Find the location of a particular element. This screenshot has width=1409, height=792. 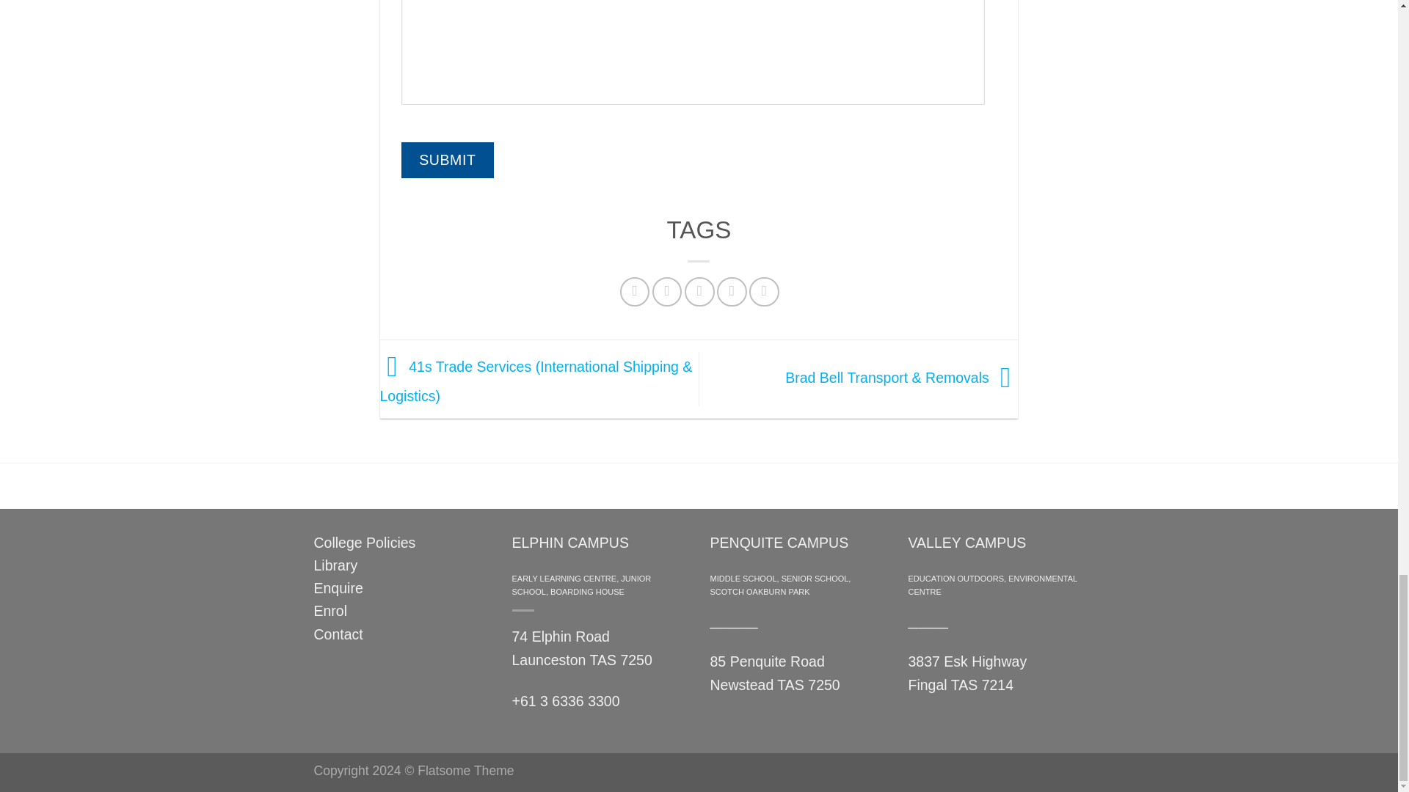

Pin on Pinterest is located at coordinates (732, 292).